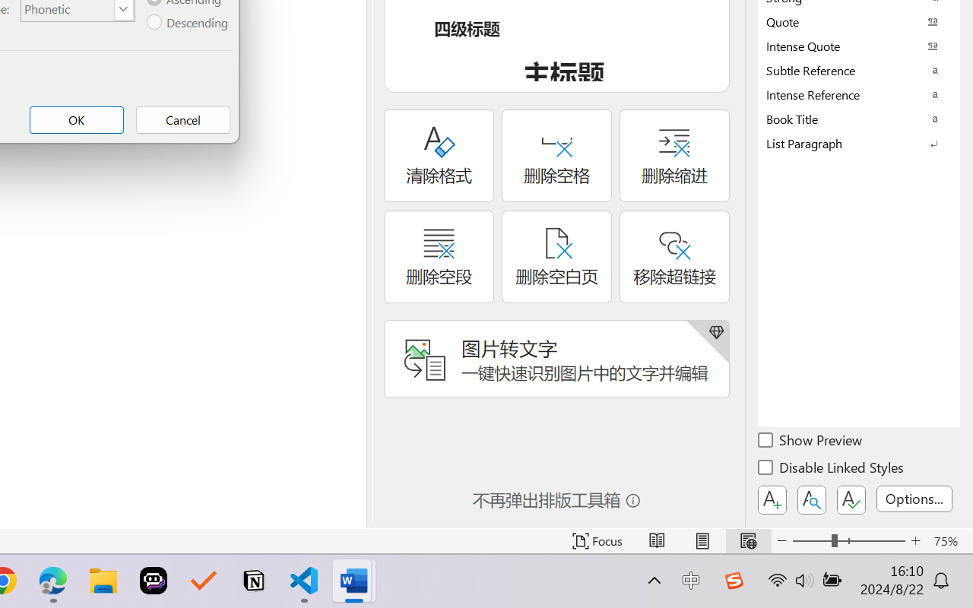 This screenshot has width=973, height=608. I want to click on Intense Quote, so click(859, 46).